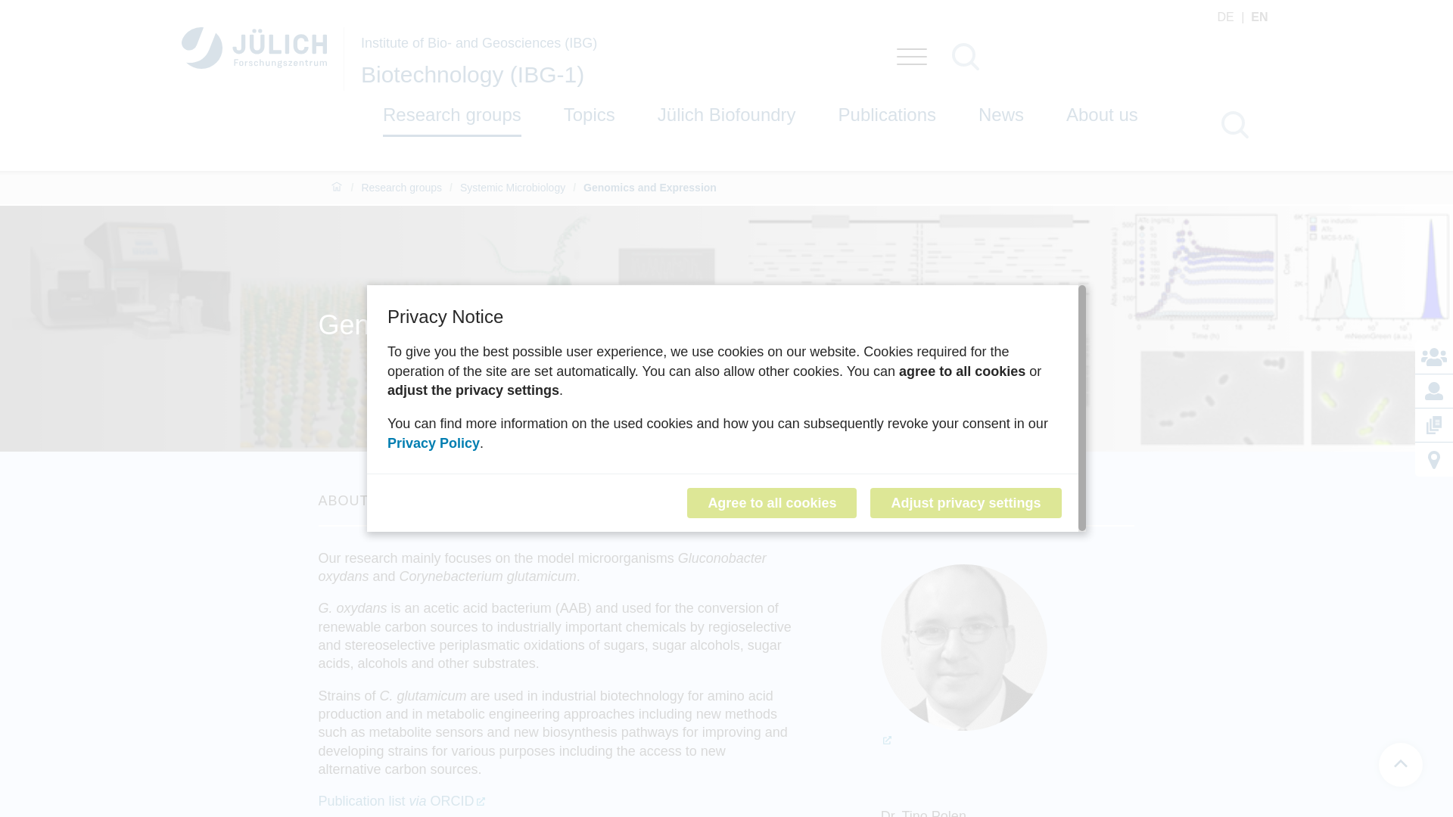 This screenshot has height=817, width=1453. I want to click on Tino Polen, so click(1007, 656).